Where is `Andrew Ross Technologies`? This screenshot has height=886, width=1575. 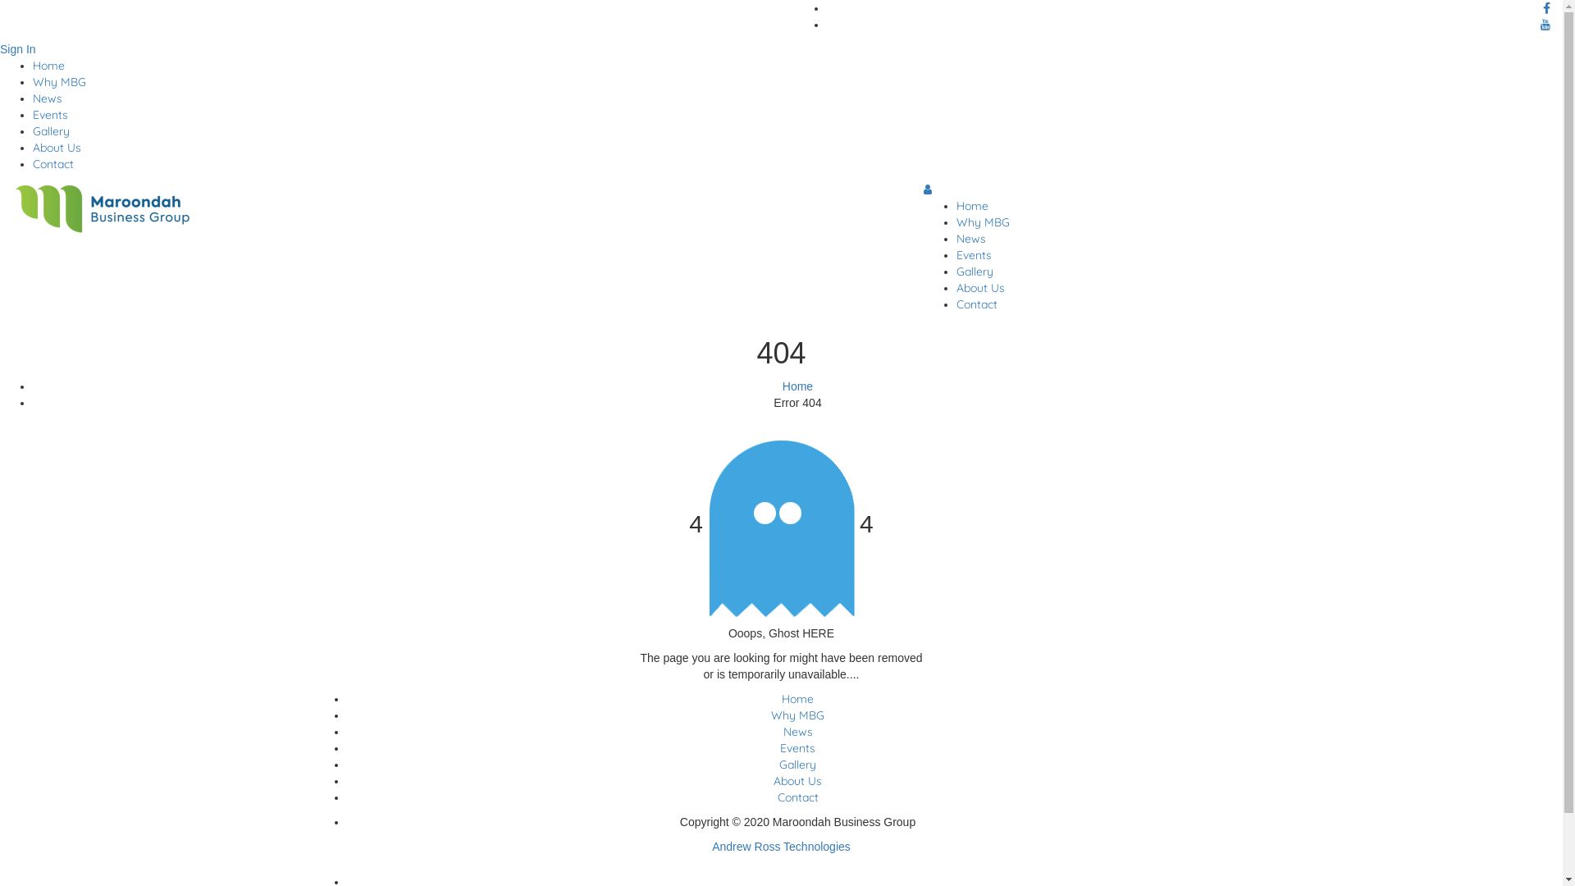 Andrew Ross Technologies is located at coordinates (781, 847).